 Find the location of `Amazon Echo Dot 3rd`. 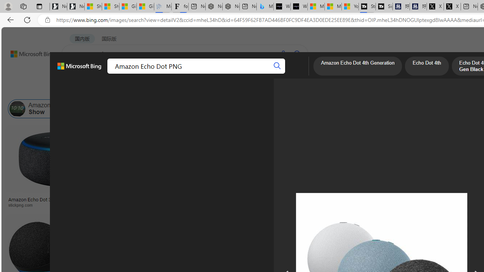

Amazon Echo Dot 3rd is located at coordinates (217, 109).